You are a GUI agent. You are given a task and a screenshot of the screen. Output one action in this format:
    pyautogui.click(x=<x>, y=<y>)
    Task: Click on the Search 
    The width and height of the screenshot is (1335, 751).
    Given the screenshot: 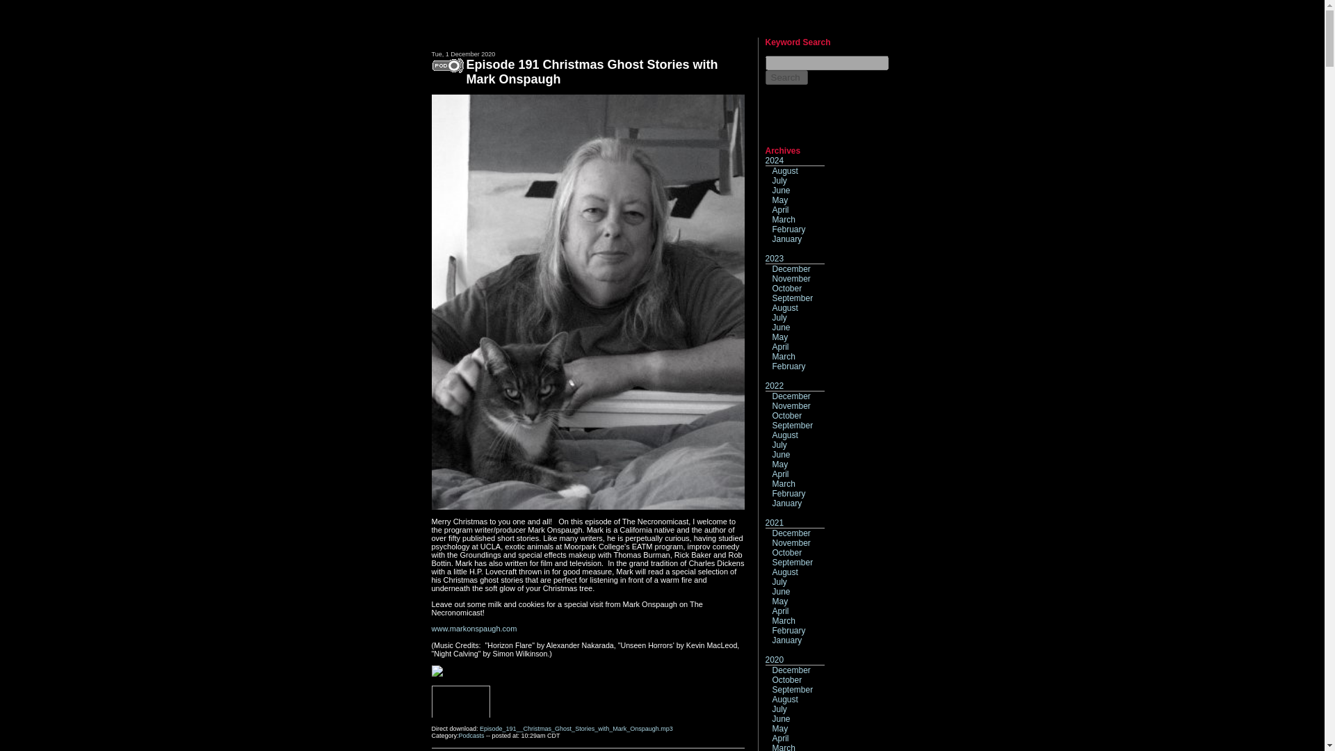 What is the action you would take?
    pyautogui.click(x=786, y=78)
    